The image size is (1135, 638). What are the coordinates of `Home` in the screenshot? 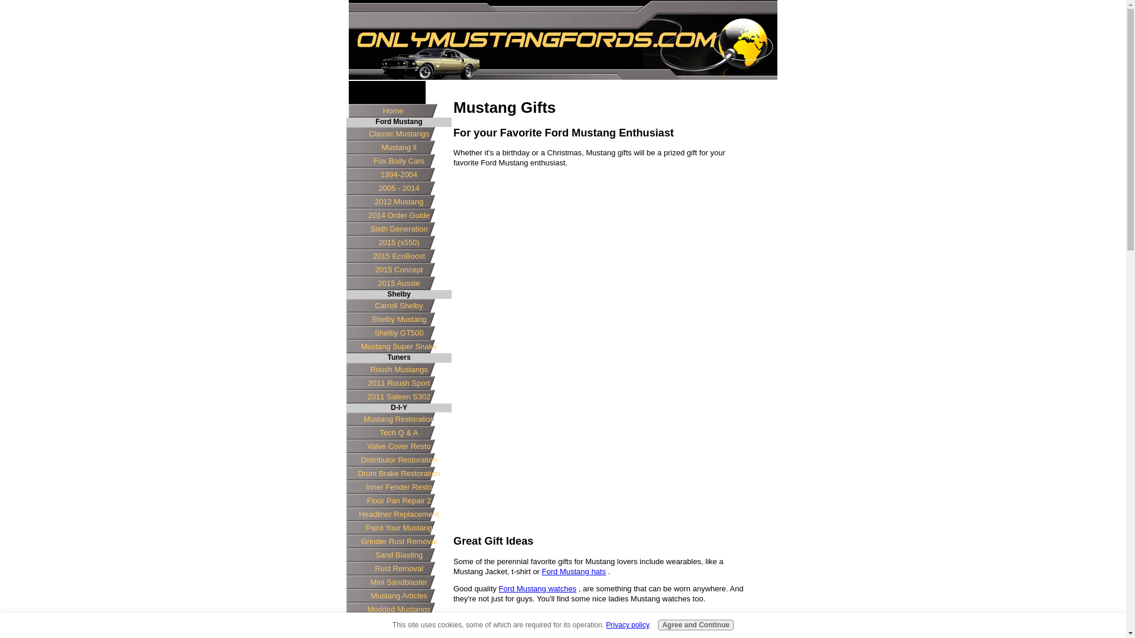 It's located at (393, 110).